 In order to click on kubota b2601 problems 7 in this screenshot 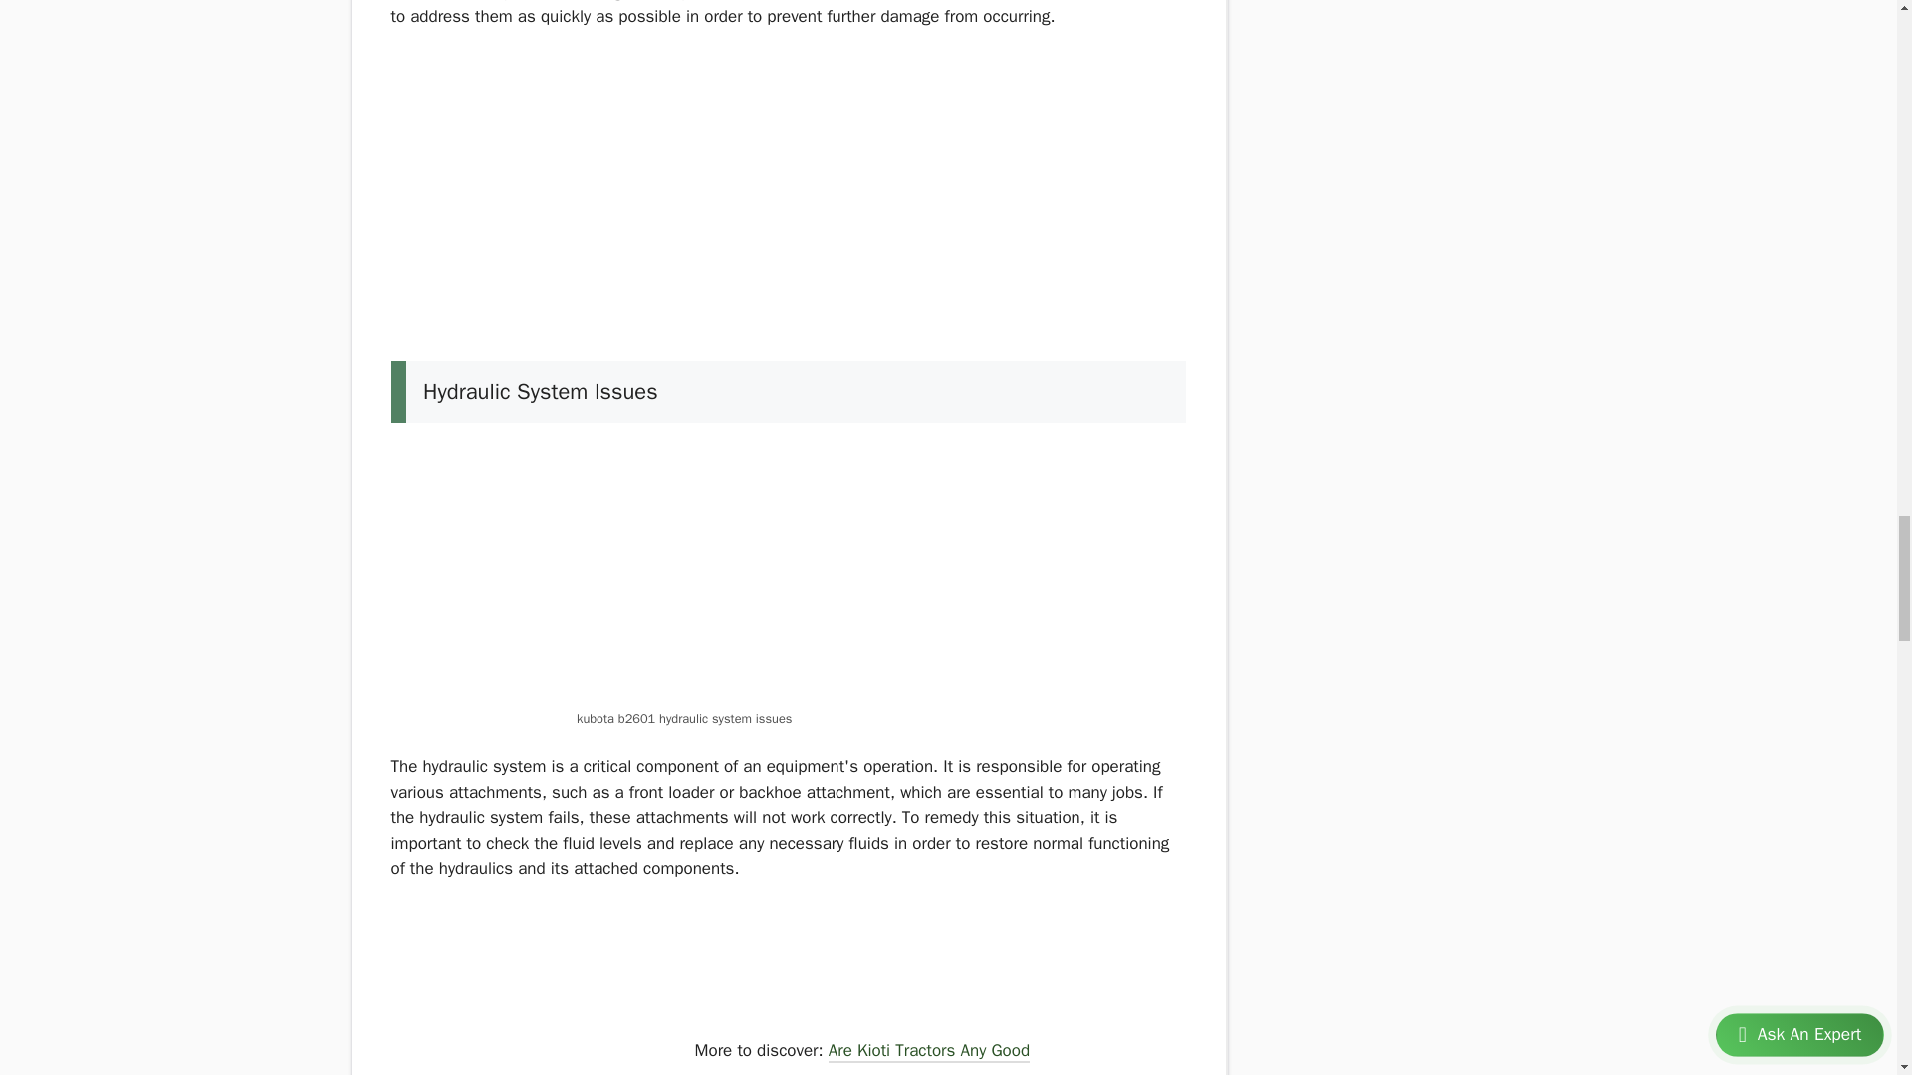, I will do `click(789, 573)`.